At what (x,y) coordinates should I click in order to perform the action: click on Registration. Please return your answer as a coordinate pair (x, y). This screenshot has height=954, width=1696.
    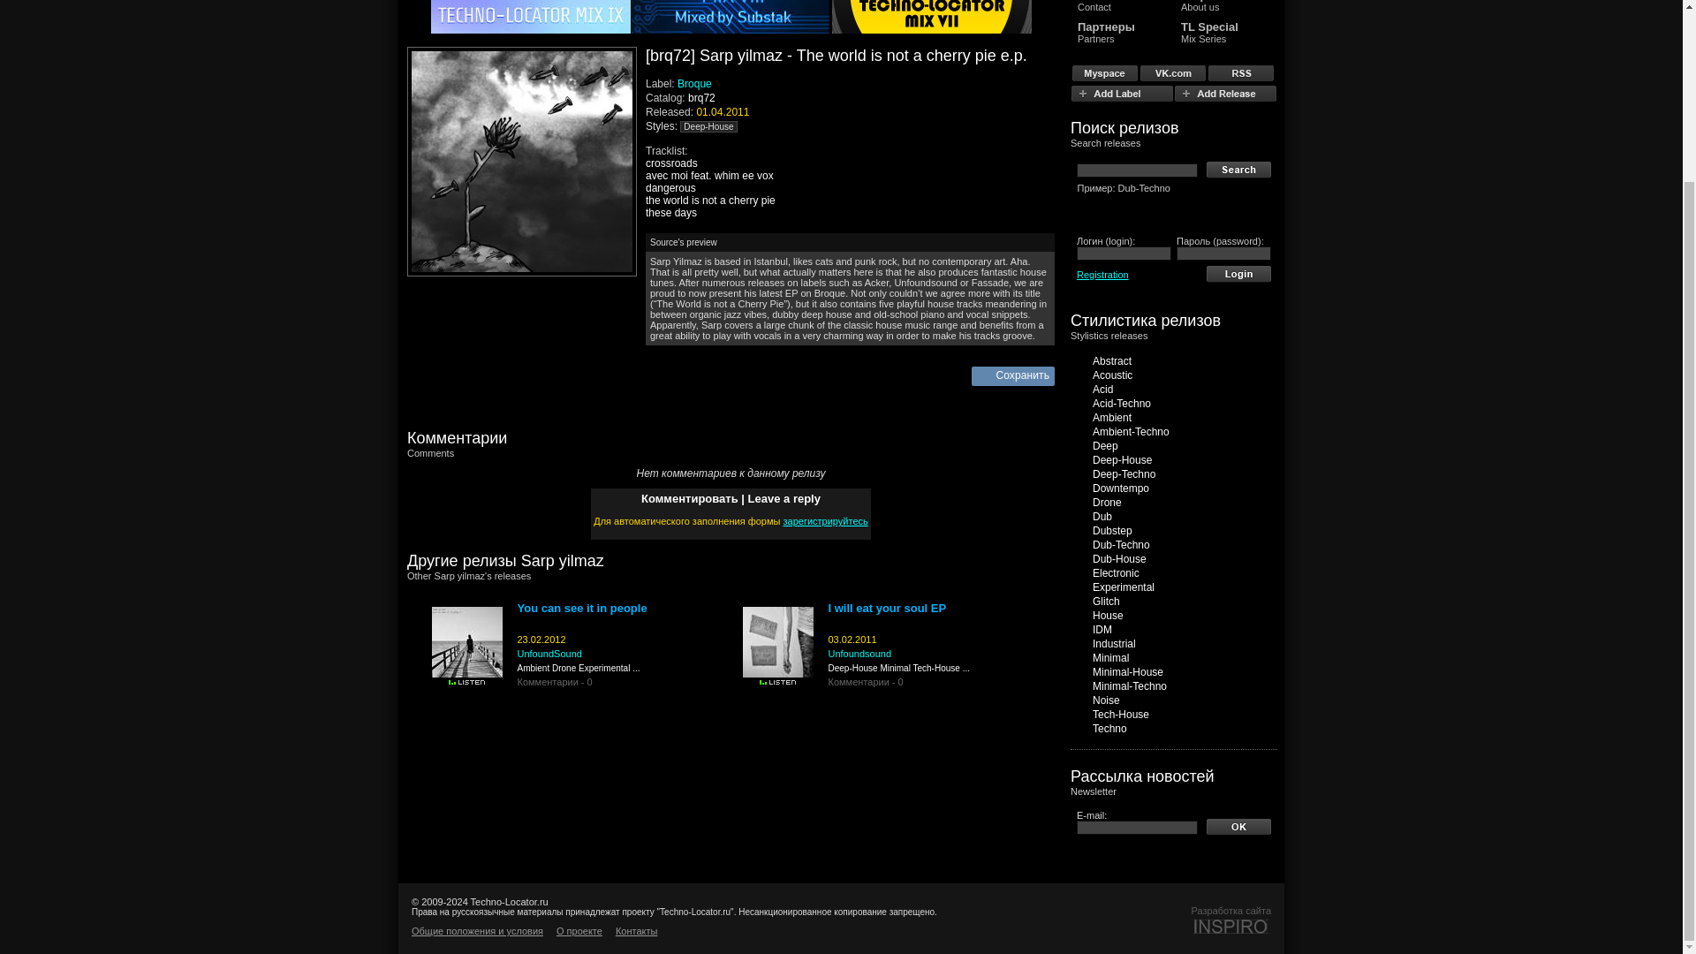
    Looking at the image, I should click on (1102, 274).